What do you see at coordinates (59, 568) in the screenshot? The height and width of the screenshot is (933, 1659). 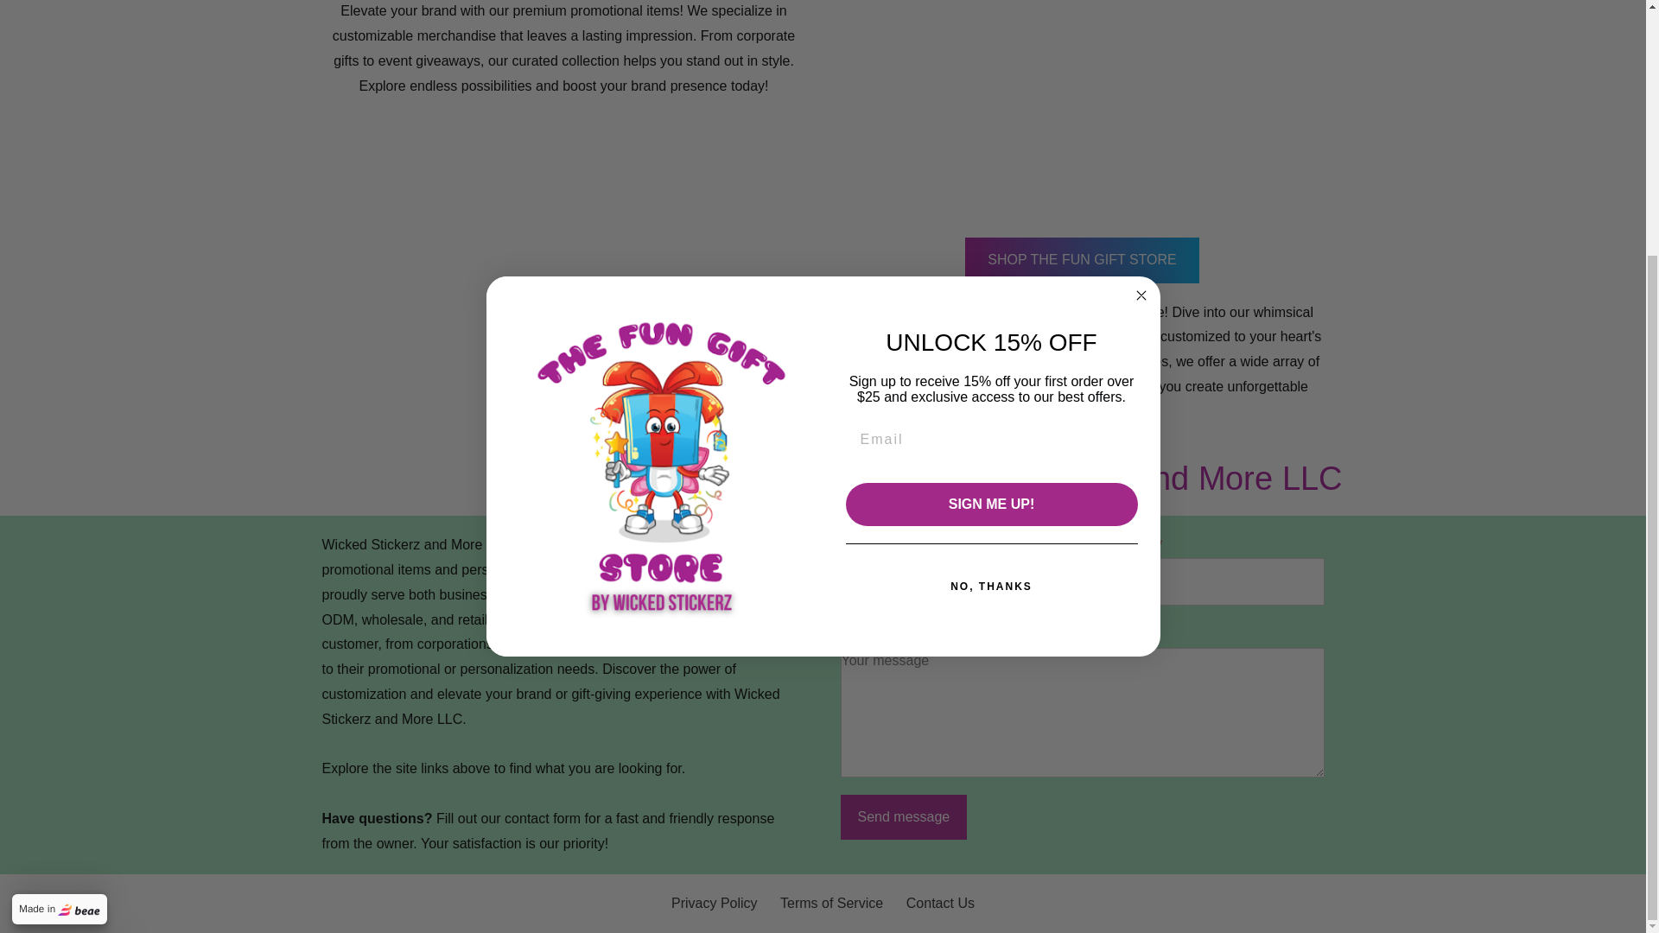 I see `Made in` at bounding box center [59, 568].